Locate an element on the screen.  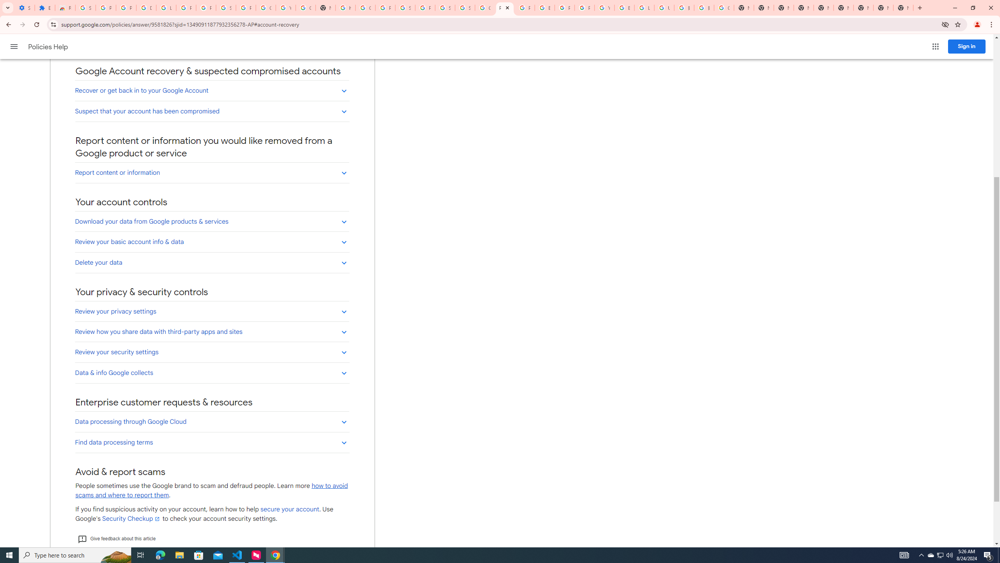
Google Images is located at coordinates (724, 8).